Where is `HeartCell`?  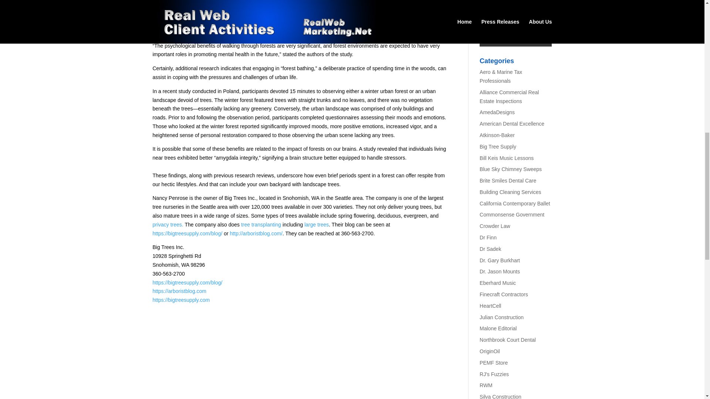
HeartCell is located at coordinates (490, 306).